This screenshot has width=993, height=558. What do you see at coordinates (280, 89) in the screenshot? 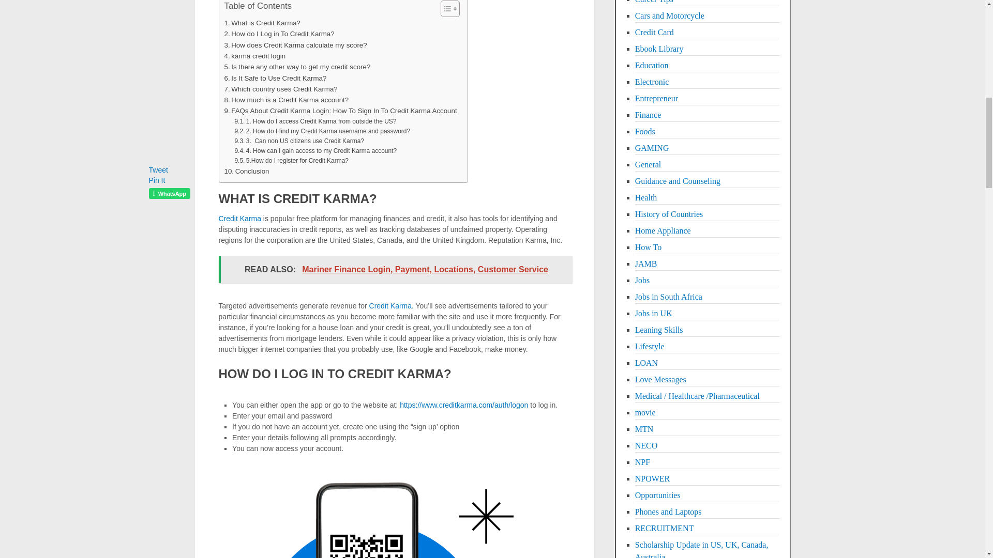
I see `Which country uses Credit Karma?` at bounding box center [280, 89].